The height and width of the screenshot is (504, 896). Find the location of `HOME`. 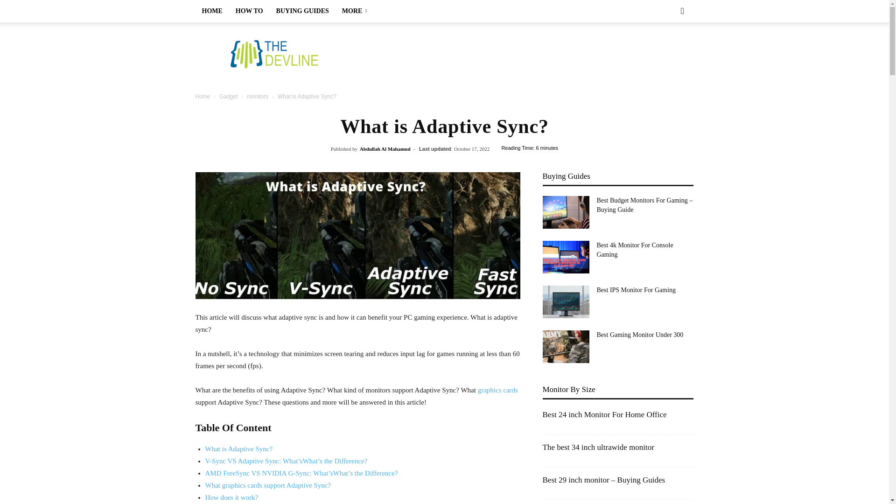

HOME is located at coordinates (212, 11).